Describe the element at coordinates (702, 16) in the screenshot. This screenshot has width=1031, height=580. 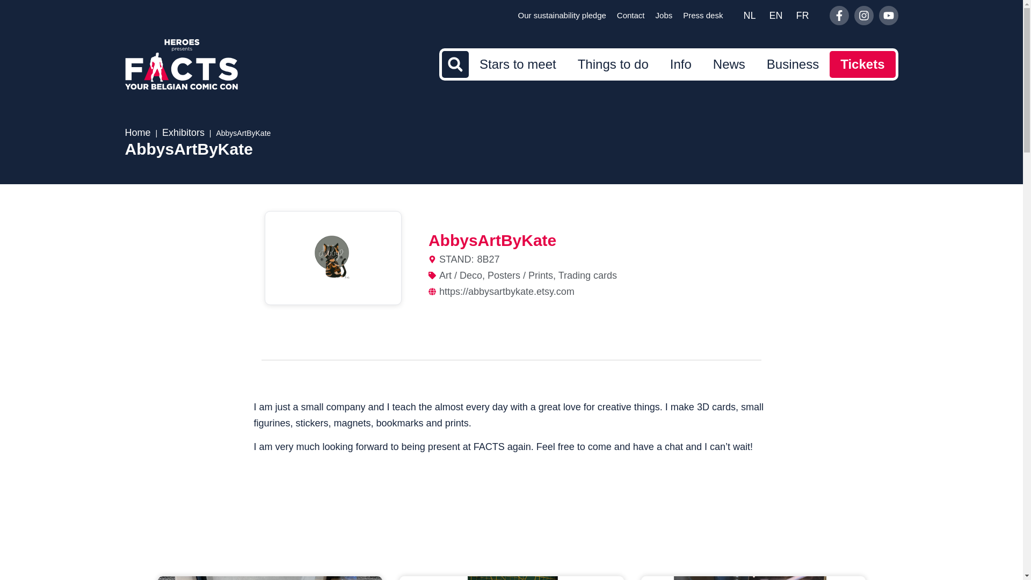
I see `Press desk` at that location.